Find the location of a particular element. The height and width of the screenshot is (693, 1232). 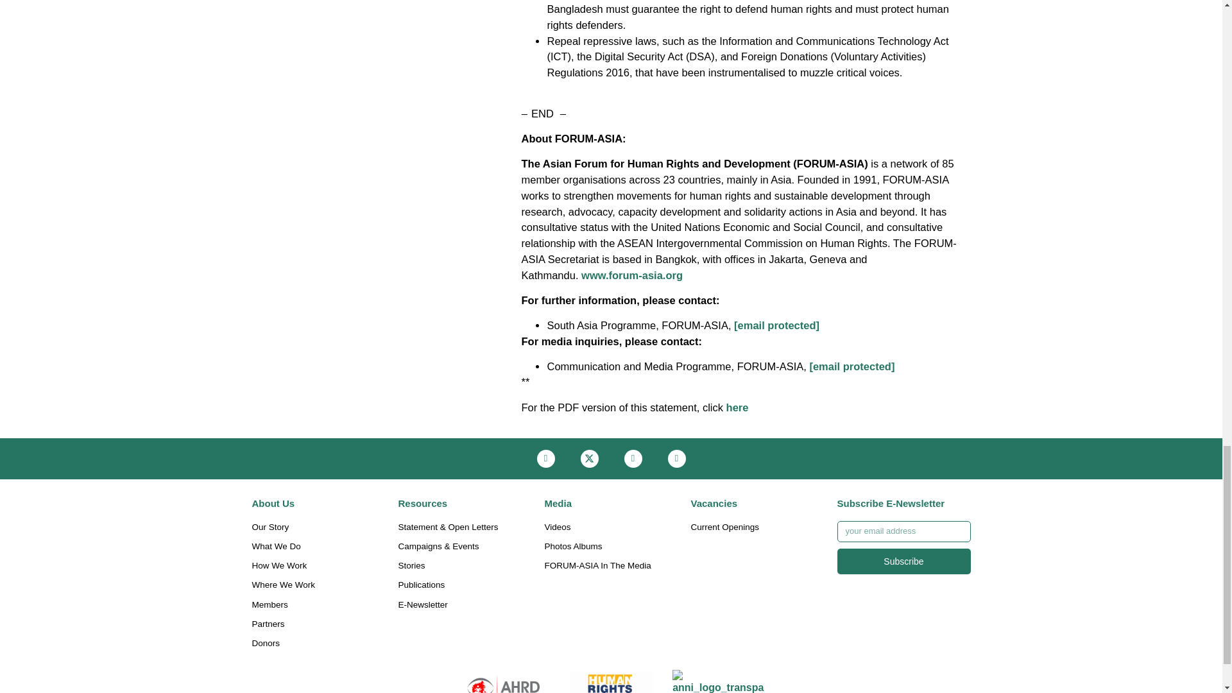

Default Title is located at coordinates (611, 681).